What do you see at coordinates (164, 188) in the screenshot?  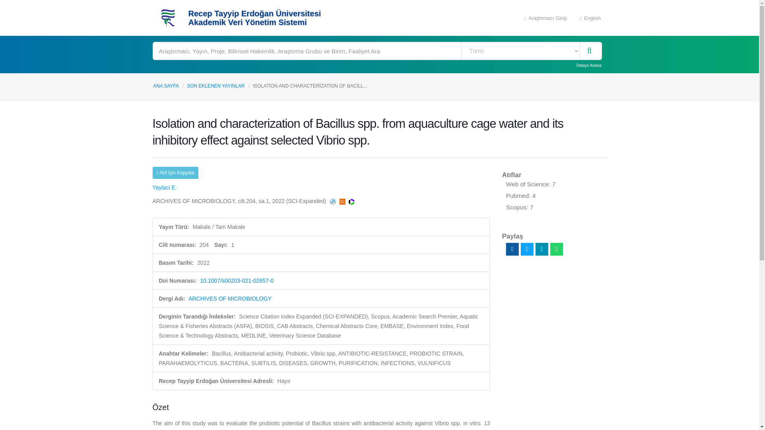 I see `Yaylaci E.` at bounding box center [164, 188].